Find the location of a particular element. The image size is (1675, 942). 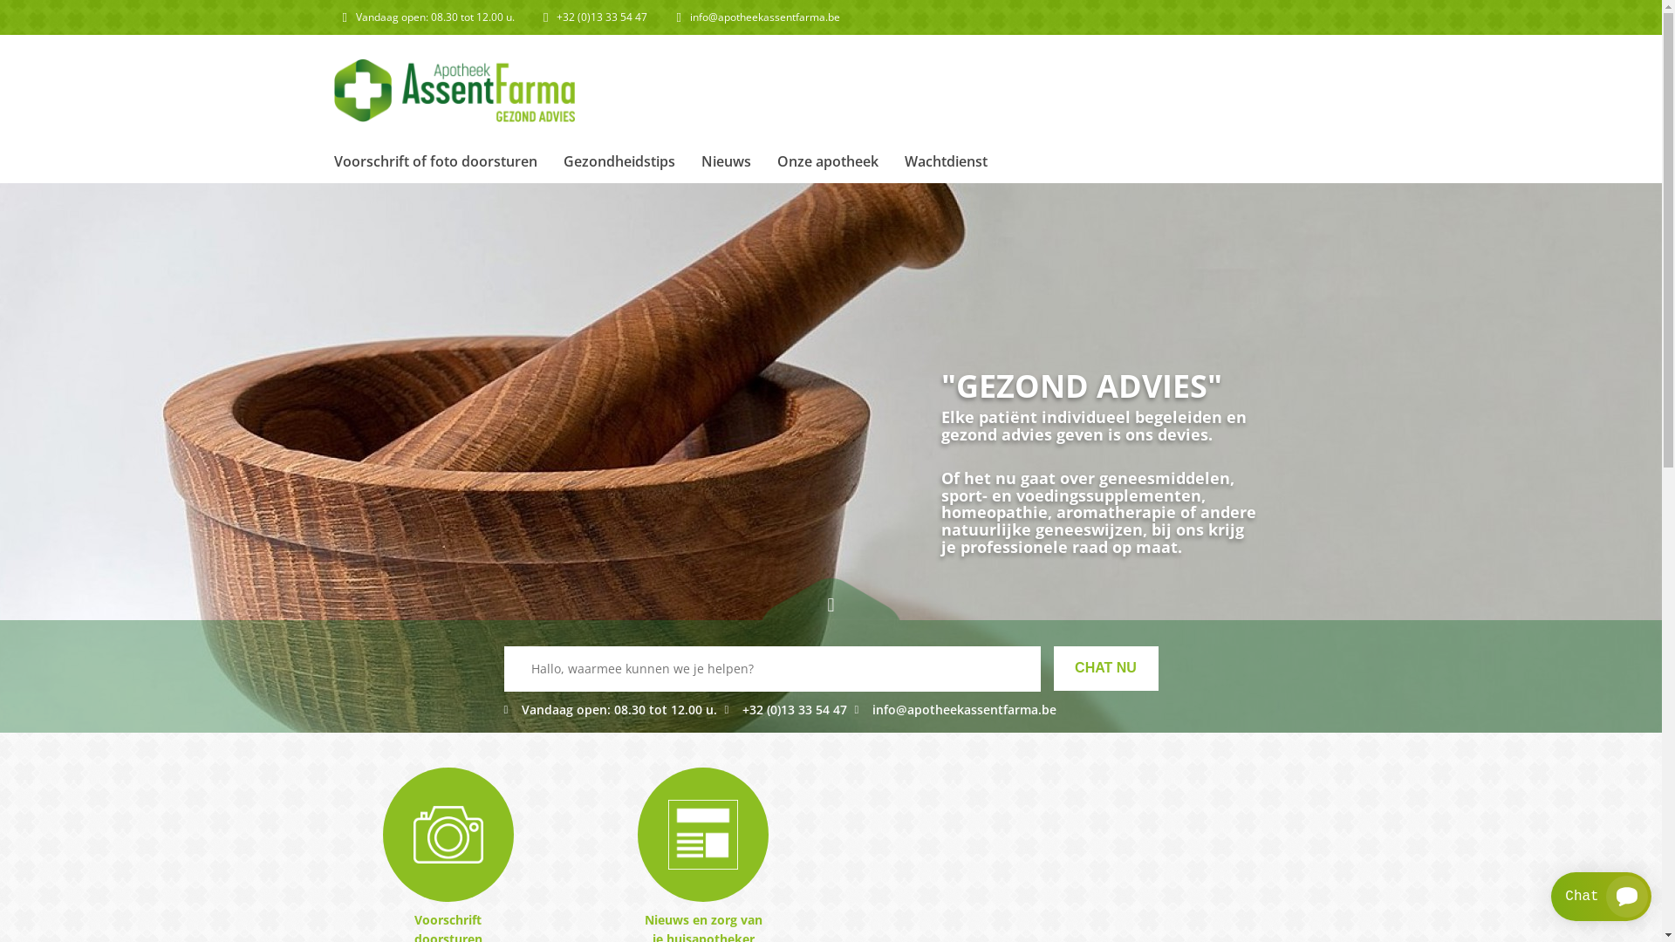

Voorschrift of foto doorsturen is located at coordinates (436, 161).